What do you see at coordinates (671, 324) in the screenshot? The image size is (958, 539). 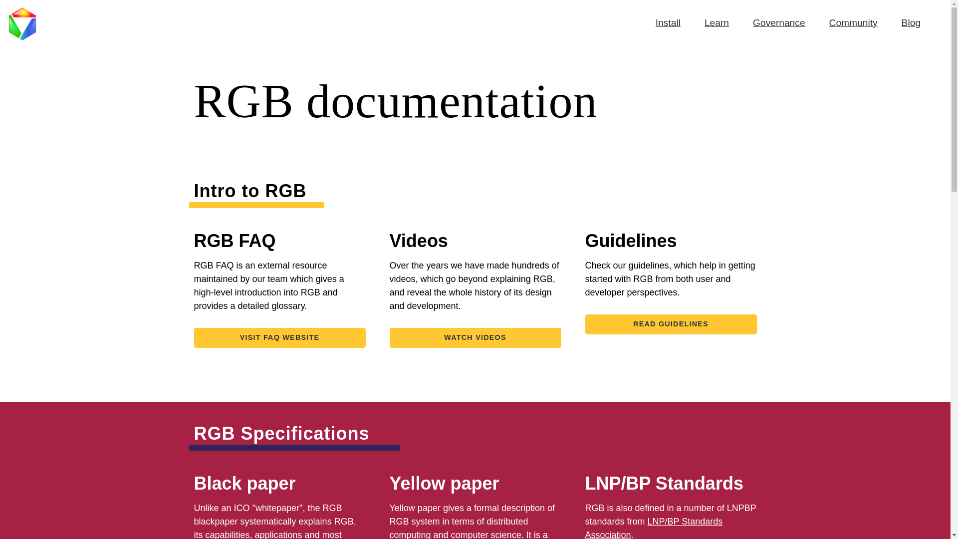 I see `READ GUIDELINES` at bounding box center [671, 324].